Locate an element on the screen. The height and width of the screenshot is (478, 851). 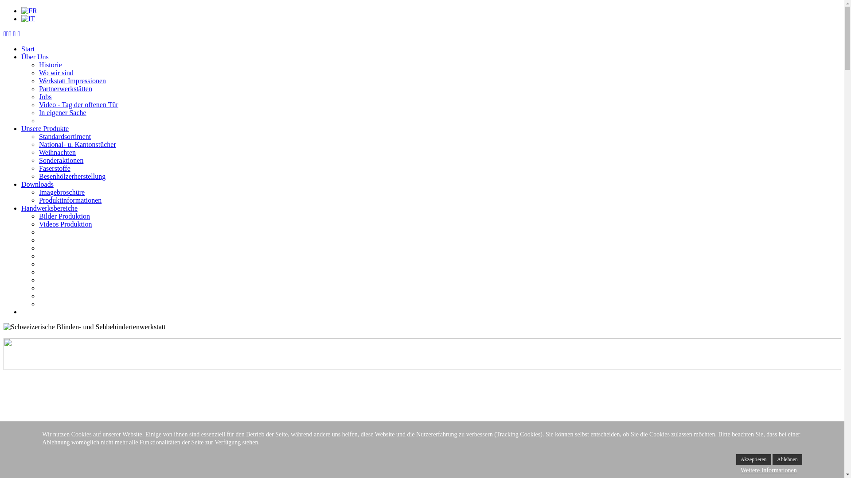
Produktinformationen is located at coordinates (70, 200).